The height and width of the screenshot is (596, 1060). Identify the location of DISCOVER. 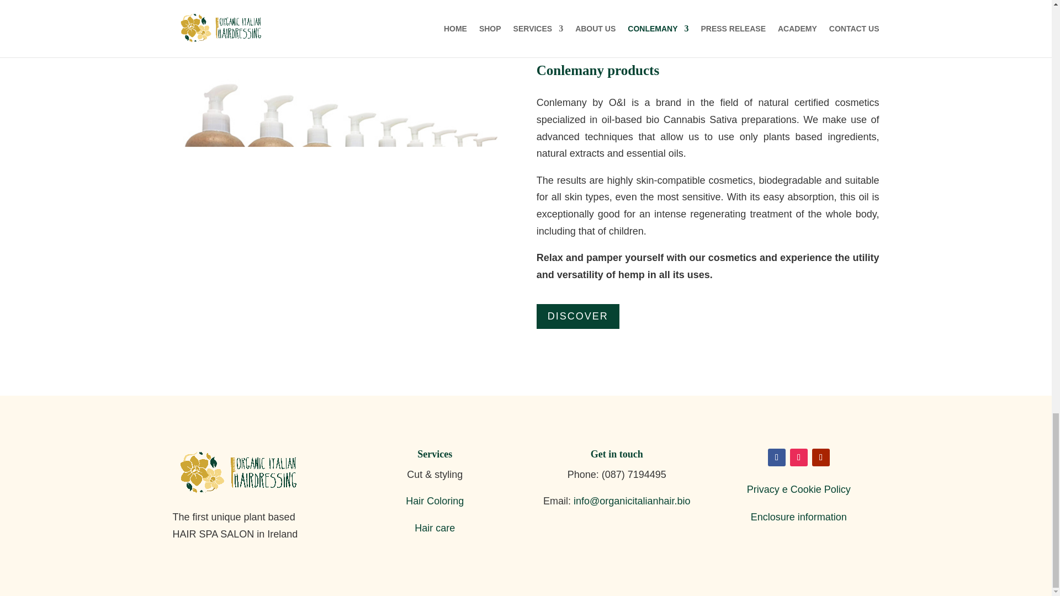
(577, 316).